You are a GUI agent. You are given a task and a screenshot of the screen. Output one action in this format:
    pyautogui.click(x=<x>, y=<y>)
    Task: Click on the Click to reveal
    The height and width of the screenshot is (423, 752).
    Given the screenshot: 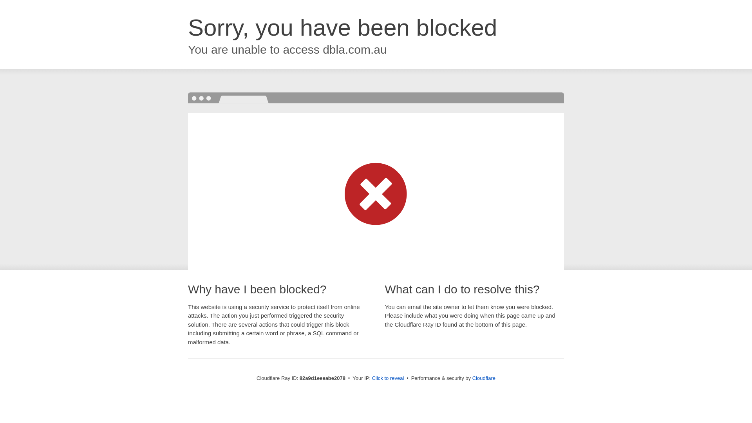 What is the action you would take?
    pyautogui.click(x=388, y=378)
    